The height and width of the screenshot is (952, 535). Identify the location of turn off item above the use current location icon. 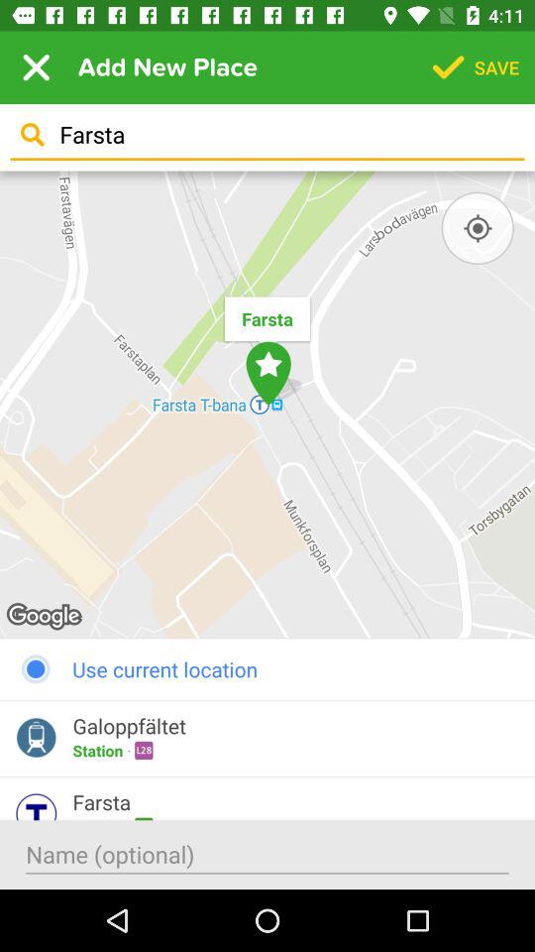
(478, 228).